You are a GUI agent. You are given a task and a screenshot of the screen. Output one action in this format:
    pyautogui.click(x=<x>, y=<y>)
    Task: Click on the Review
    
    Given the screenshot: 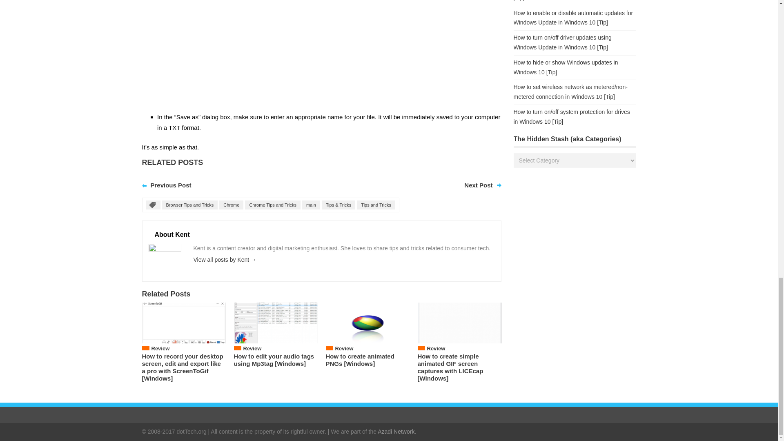 What is the action you would take?
    pyautogui.click(x=436, y=348)
    